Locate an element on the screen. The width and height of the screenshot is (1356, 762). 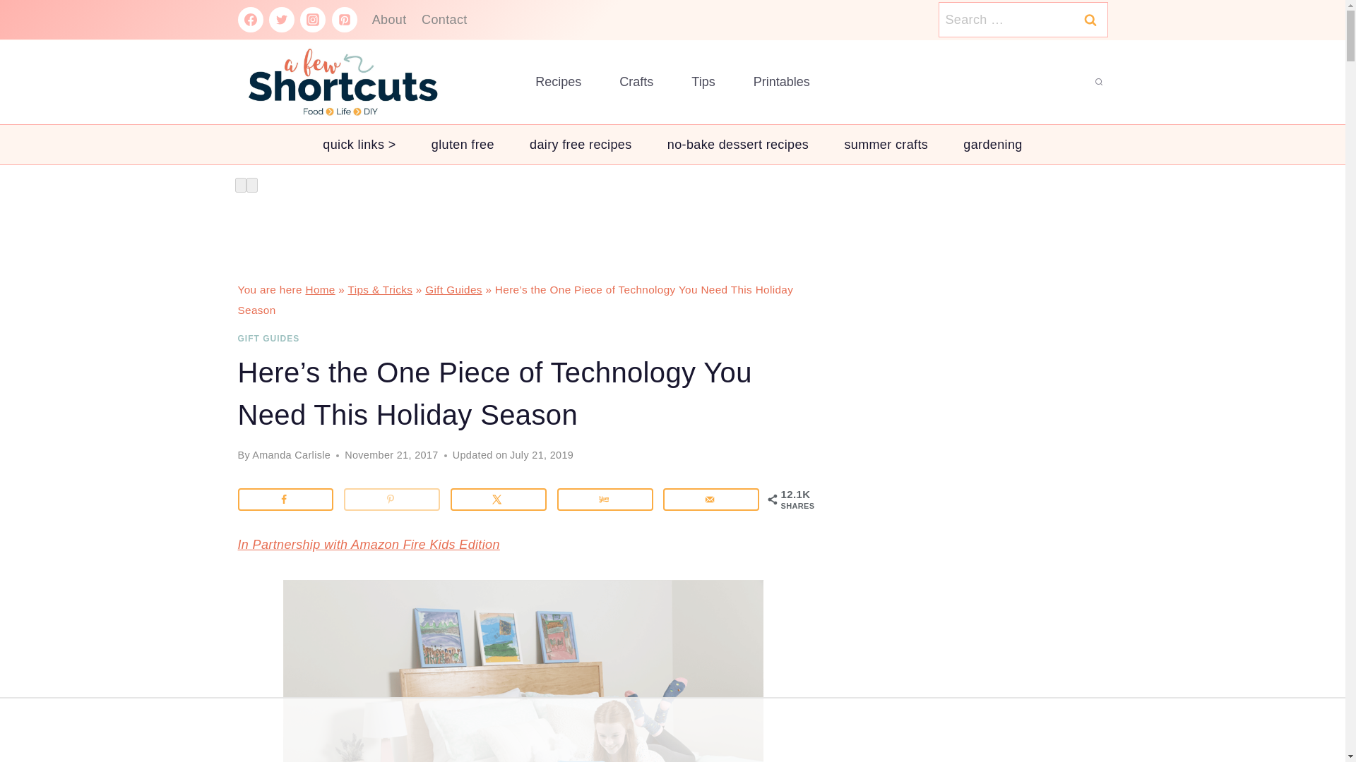
About is located at coordinates (388, 20).